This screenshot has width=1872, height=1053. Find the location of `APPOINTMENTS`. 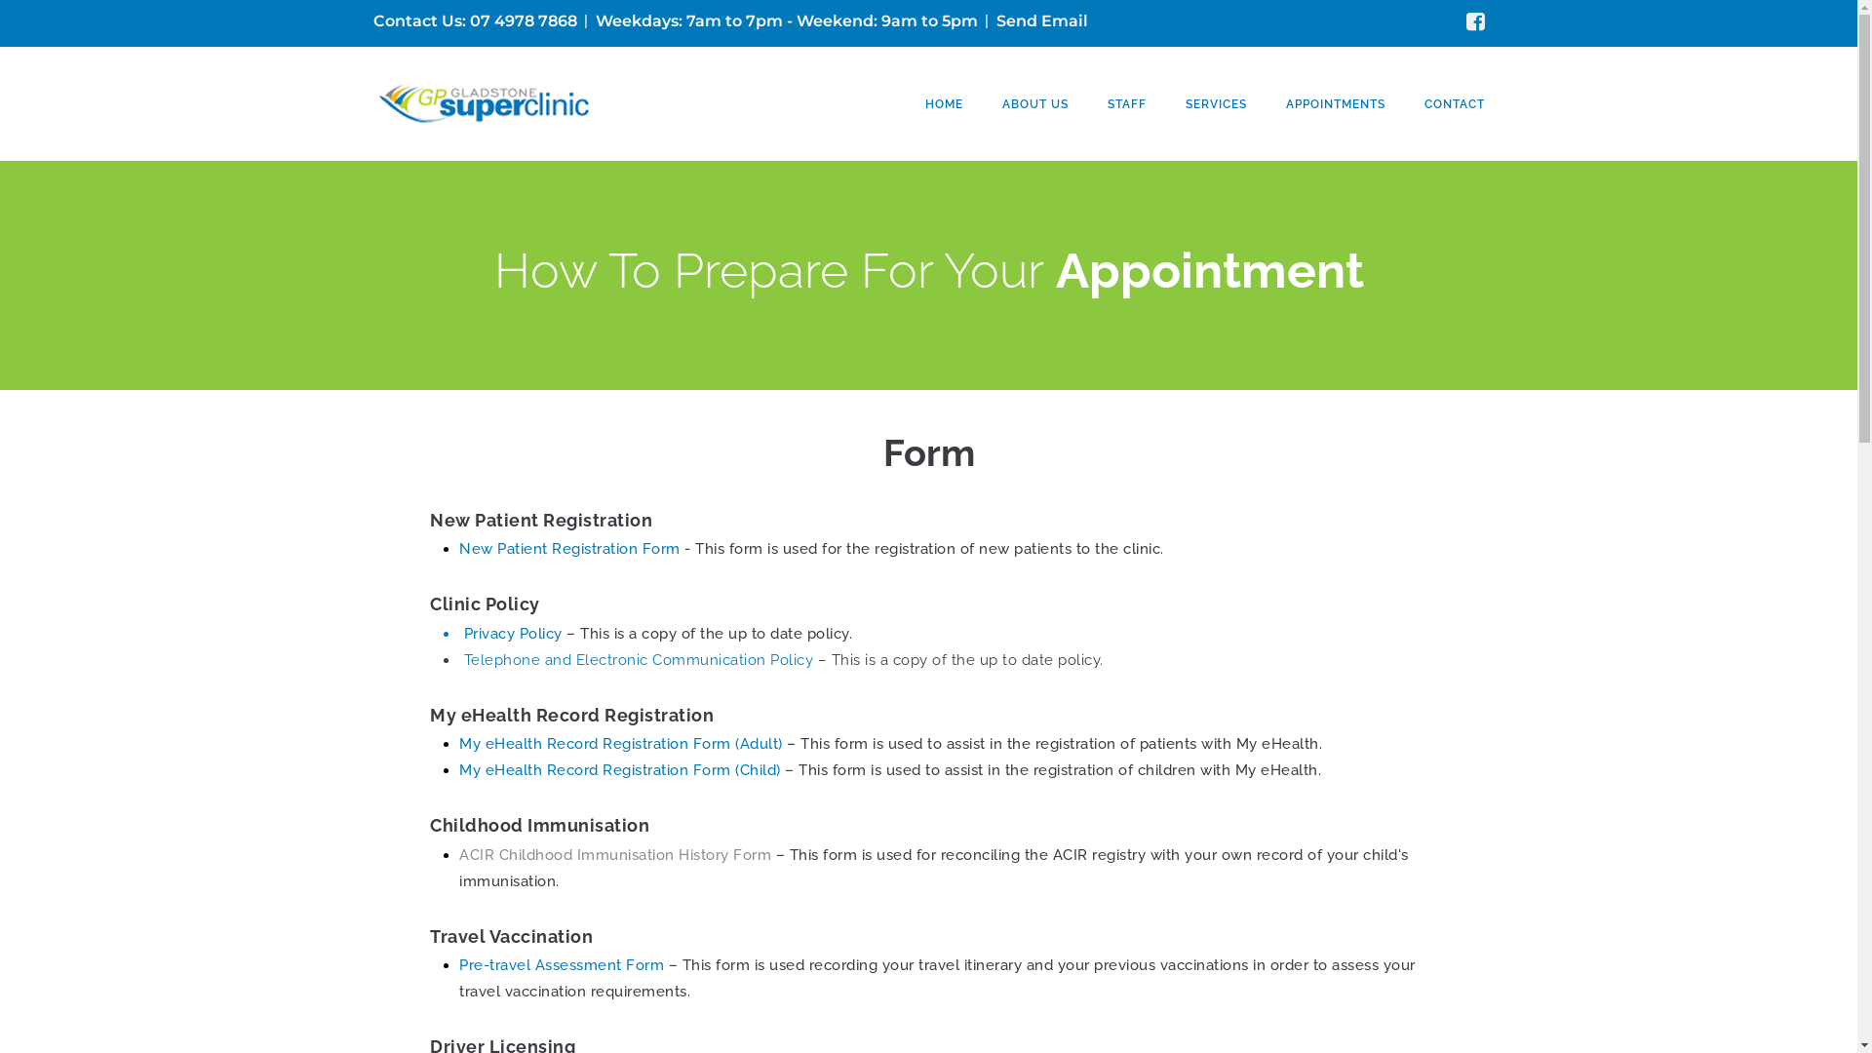

APPOINTMENTS is located at coordinates (1335, 104).